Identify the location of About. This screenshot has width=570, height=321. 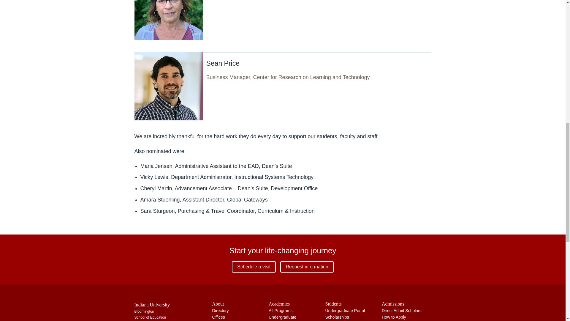
(237, 304).